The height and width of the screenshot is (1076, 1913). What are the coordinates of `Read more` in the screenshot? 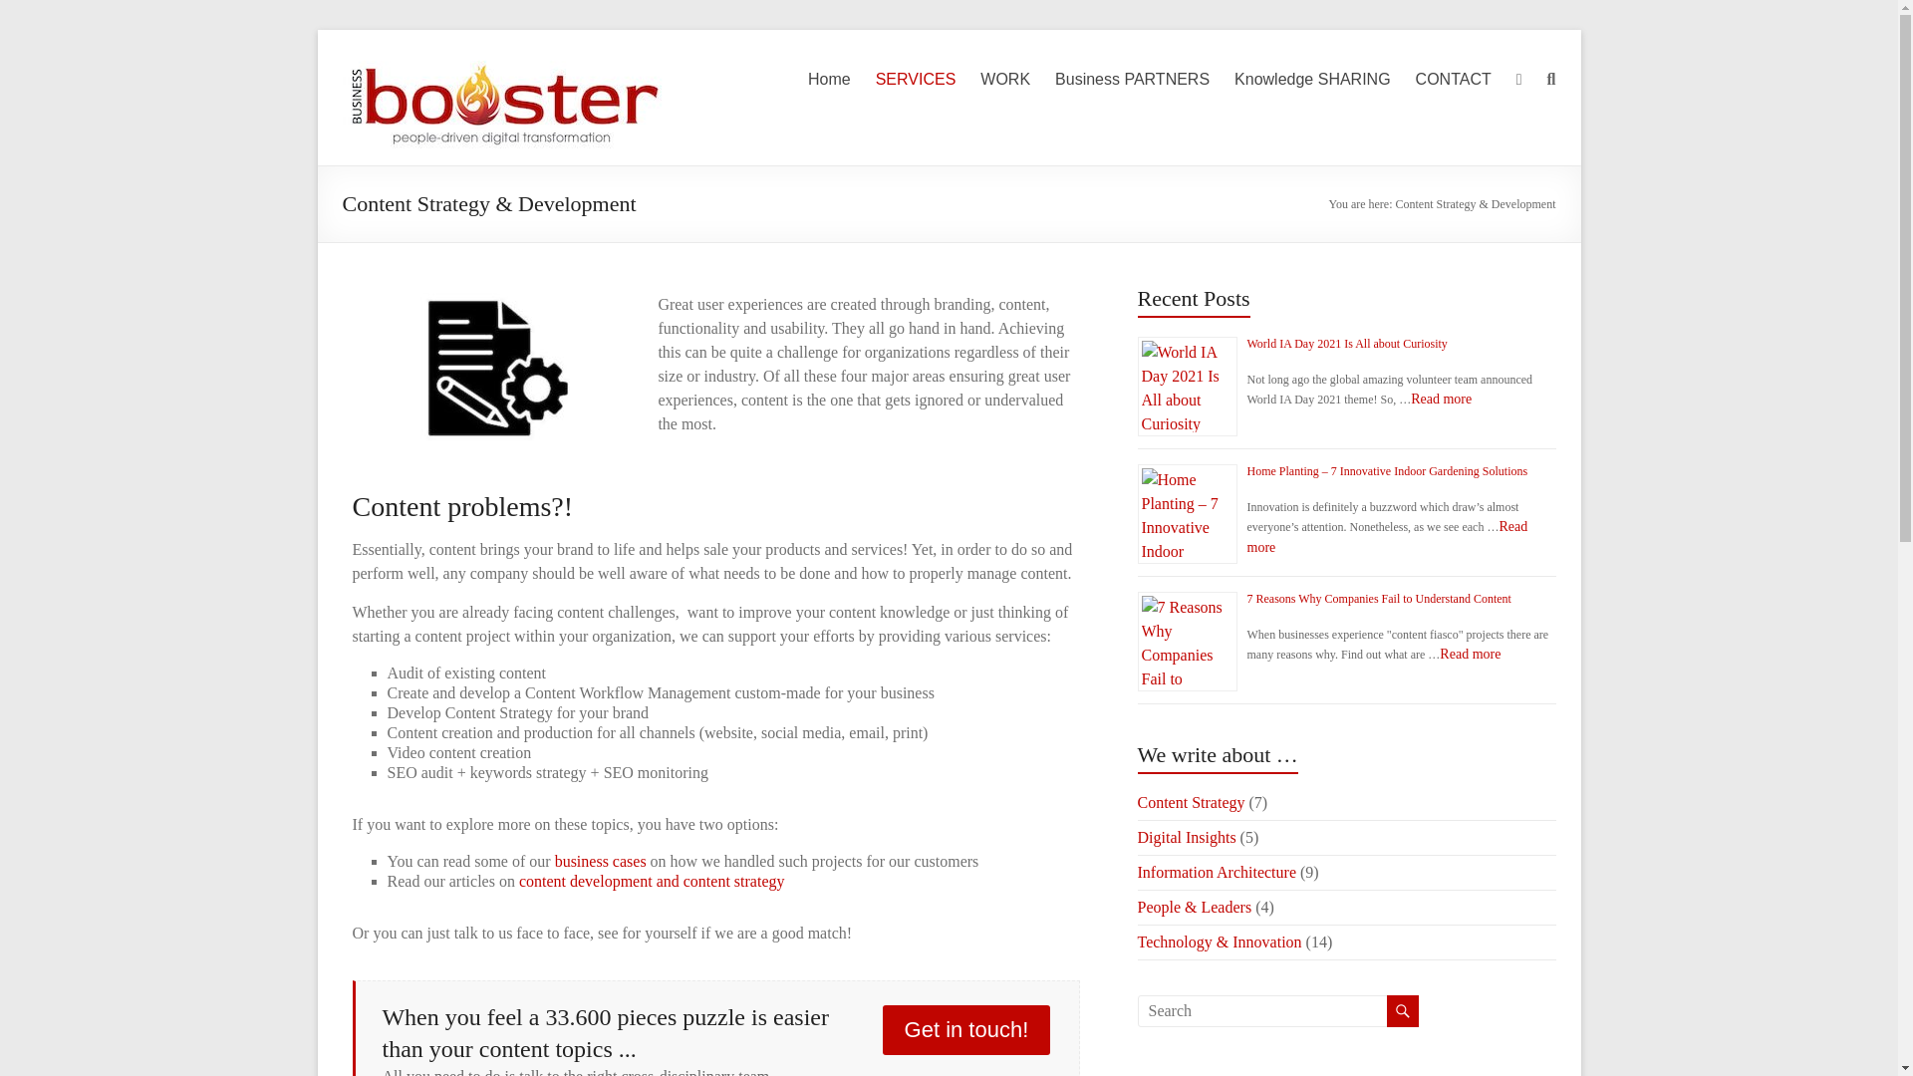 It's located at (1441, 399).